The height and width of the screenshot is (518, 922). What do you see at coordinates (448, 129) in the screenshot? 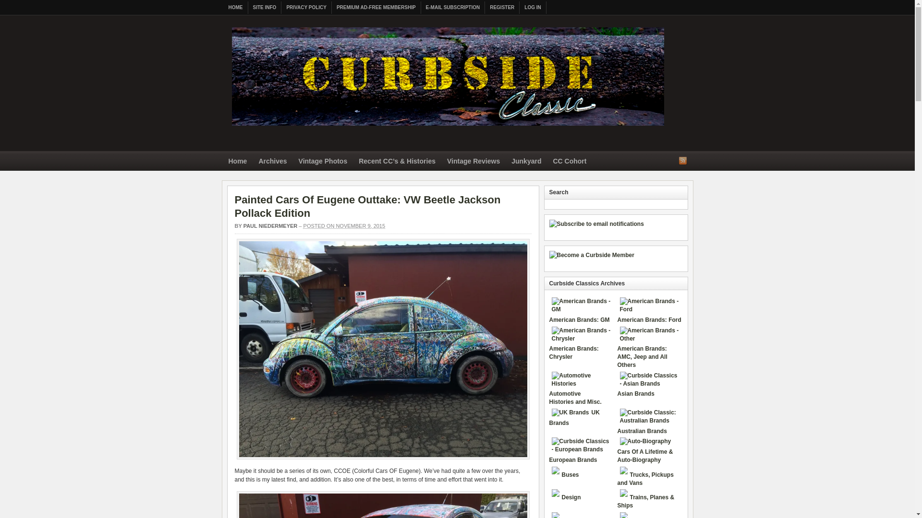
I see `Curbside Classic` at bounding box center [448, 129].